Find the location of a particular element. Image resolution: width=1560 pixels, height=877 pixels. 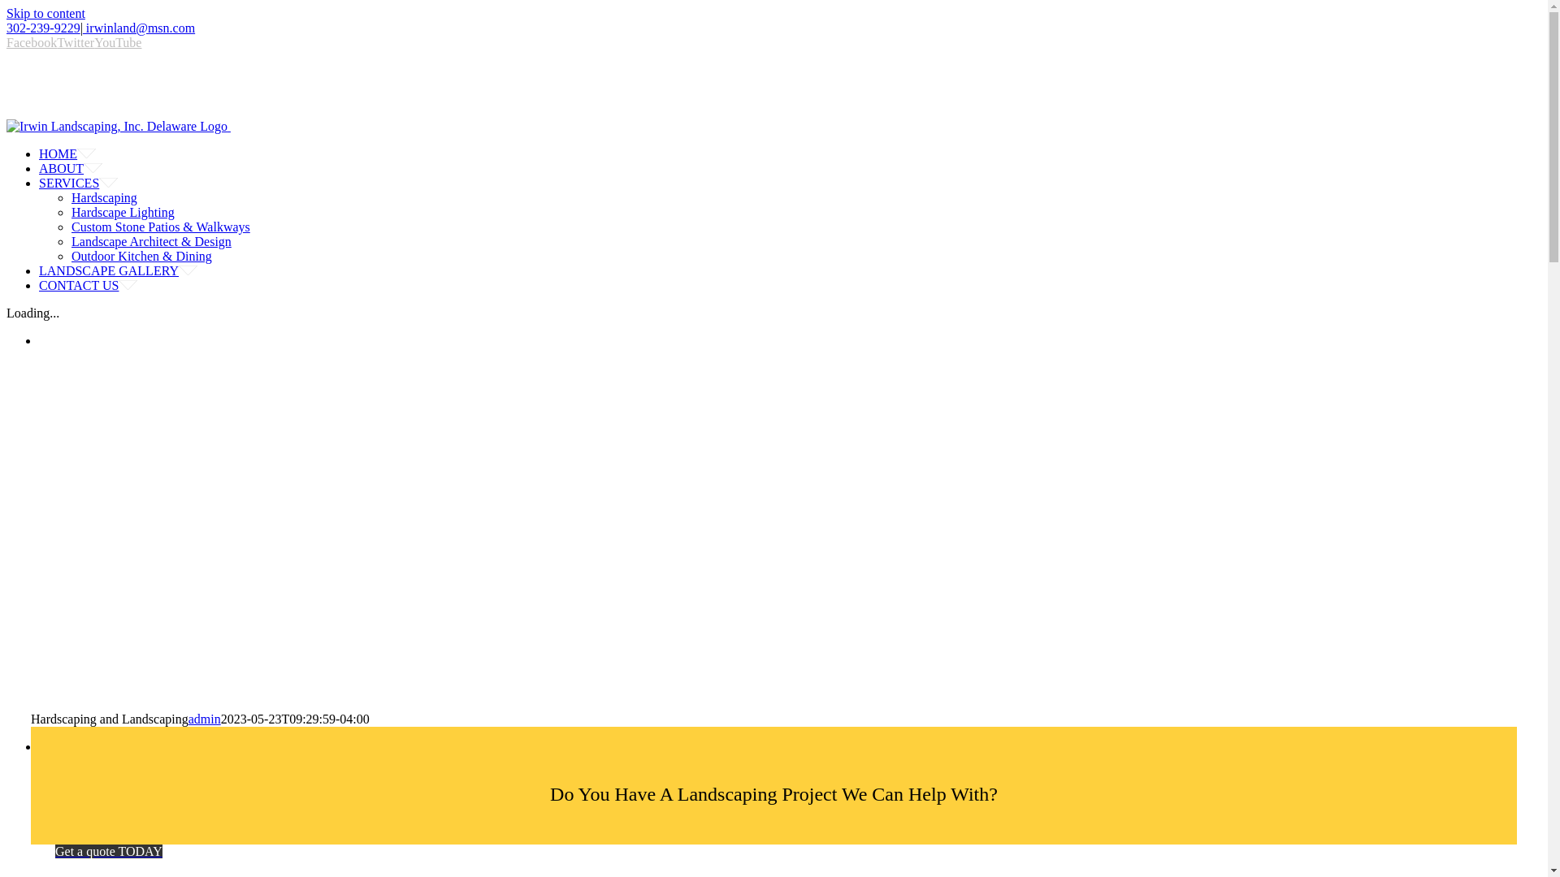

Get a quote TODAY is located at coordinates (108, 851).